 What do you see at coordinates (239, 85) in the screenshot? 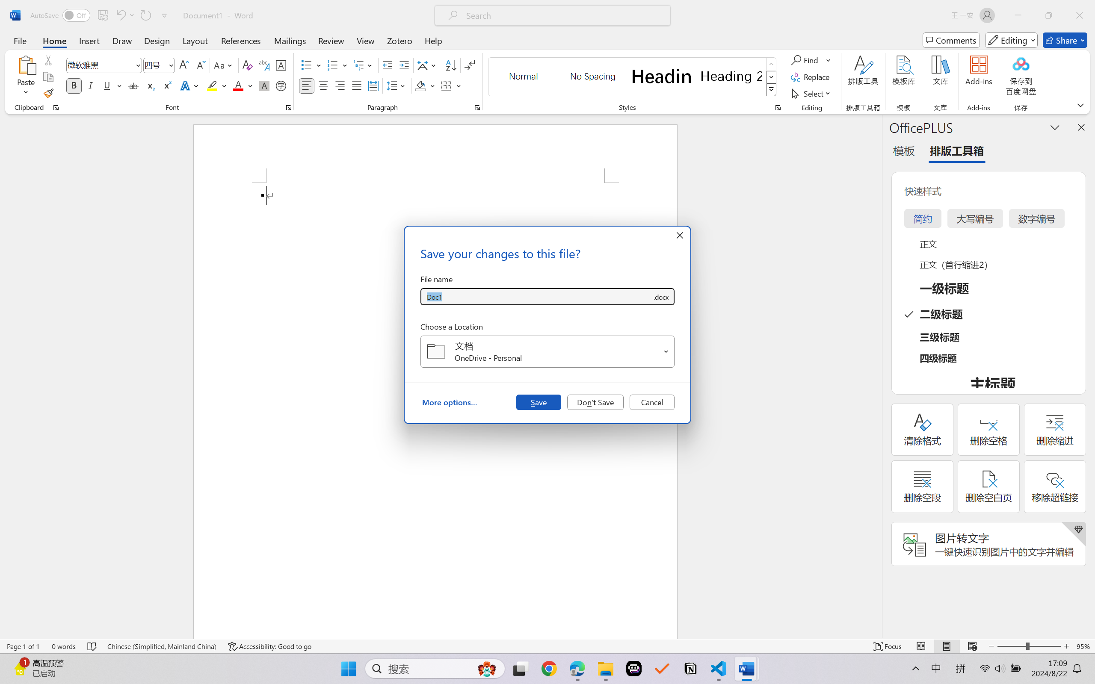
I see `Font Color Red` at bounding box center [239, 85].